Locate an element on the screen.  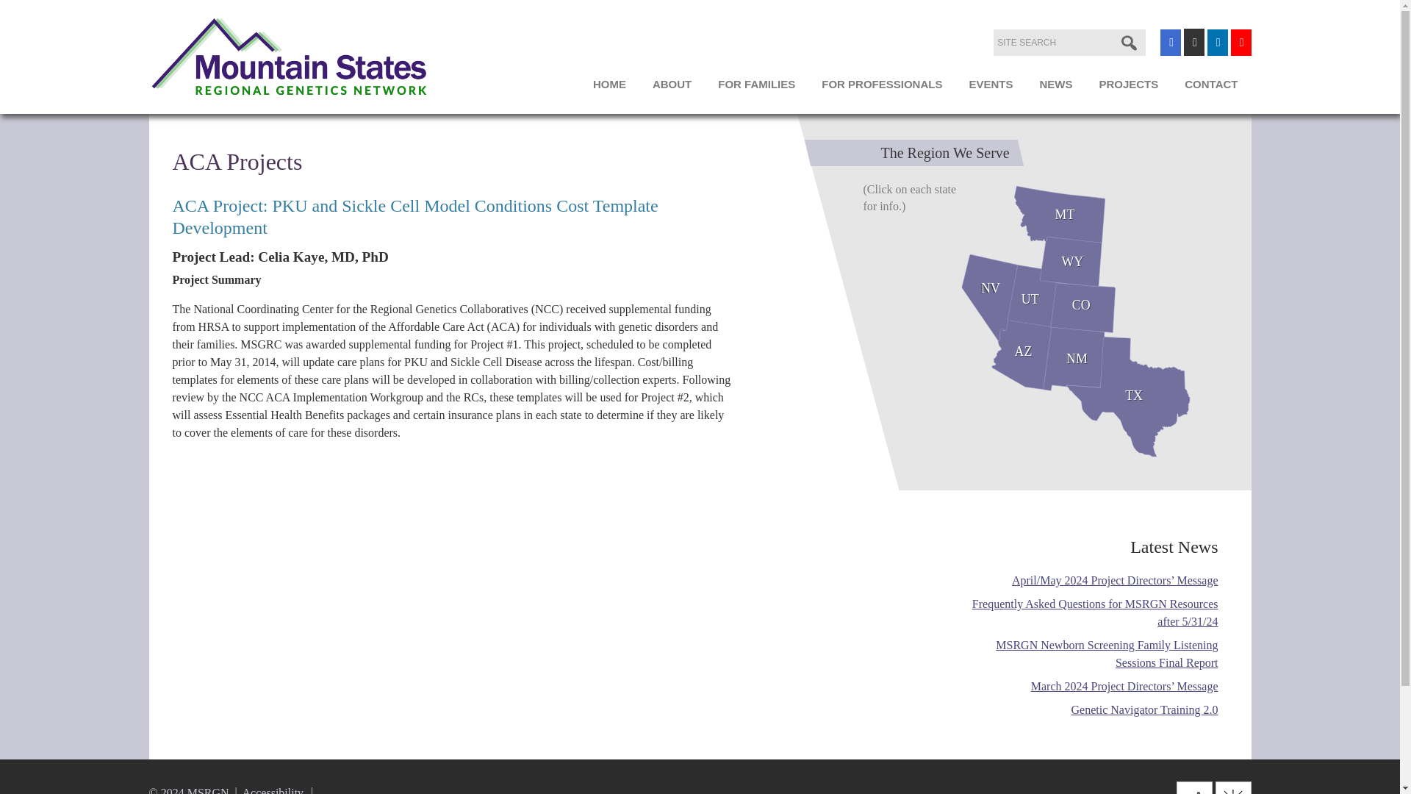
FOR PROFESSIONALS is located at coordinates (882, 90).